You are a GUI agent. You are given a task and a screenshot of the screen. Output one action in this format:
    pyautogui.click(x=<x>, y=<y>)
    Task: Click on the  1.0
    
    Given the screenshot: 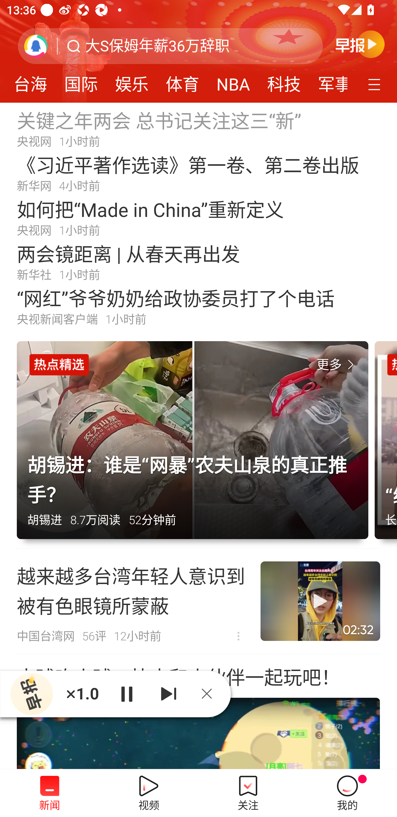 What is the action you would take?
    pyautogui.click(x=82, y=693)
    